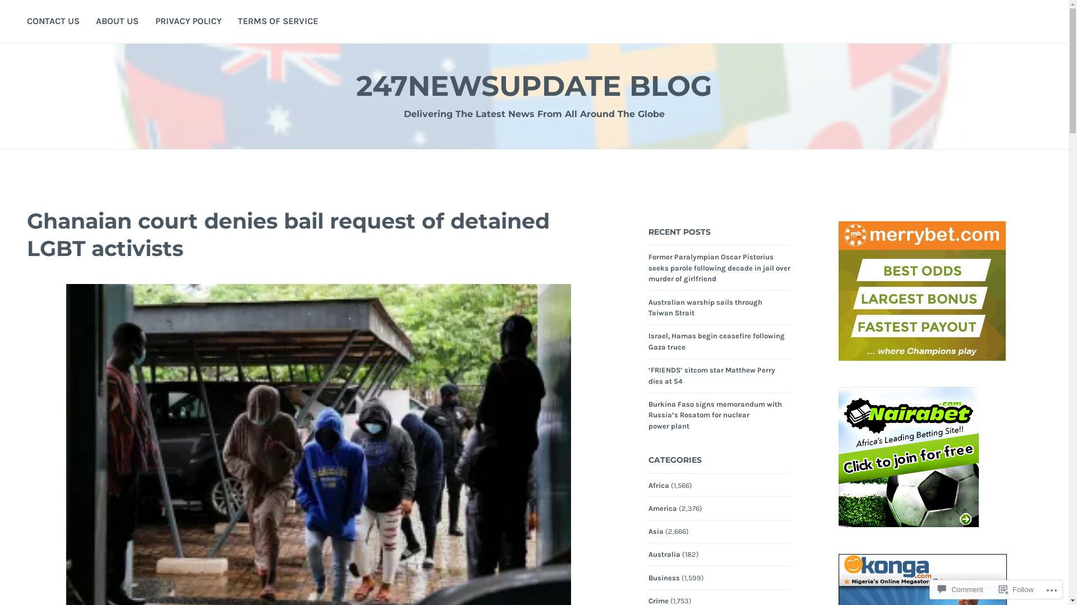 Image resolution: width=1077 pixels, height=605 pixels. Describe the element at coordinates (663, 509) in the screenshot. I see `America` at that location.